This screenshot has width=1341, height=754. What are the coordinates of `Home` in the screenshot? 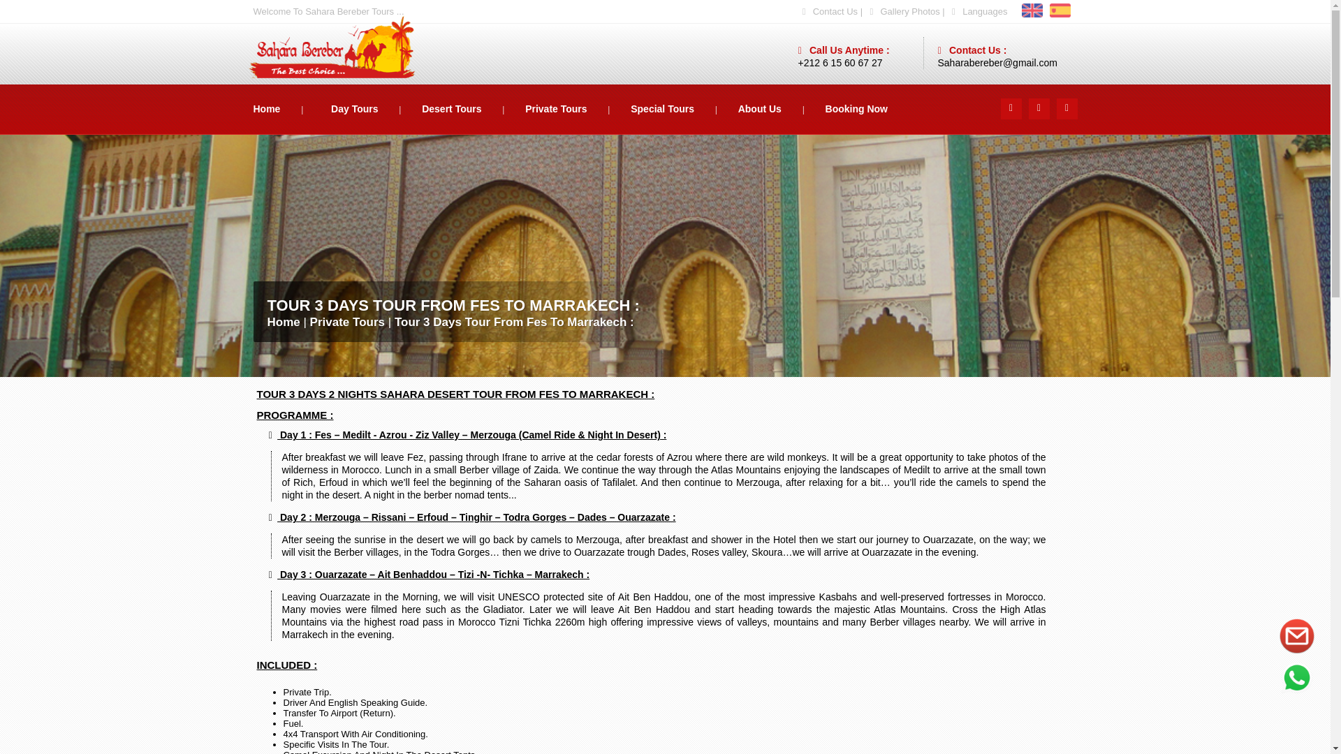 It's located at (288, 108).